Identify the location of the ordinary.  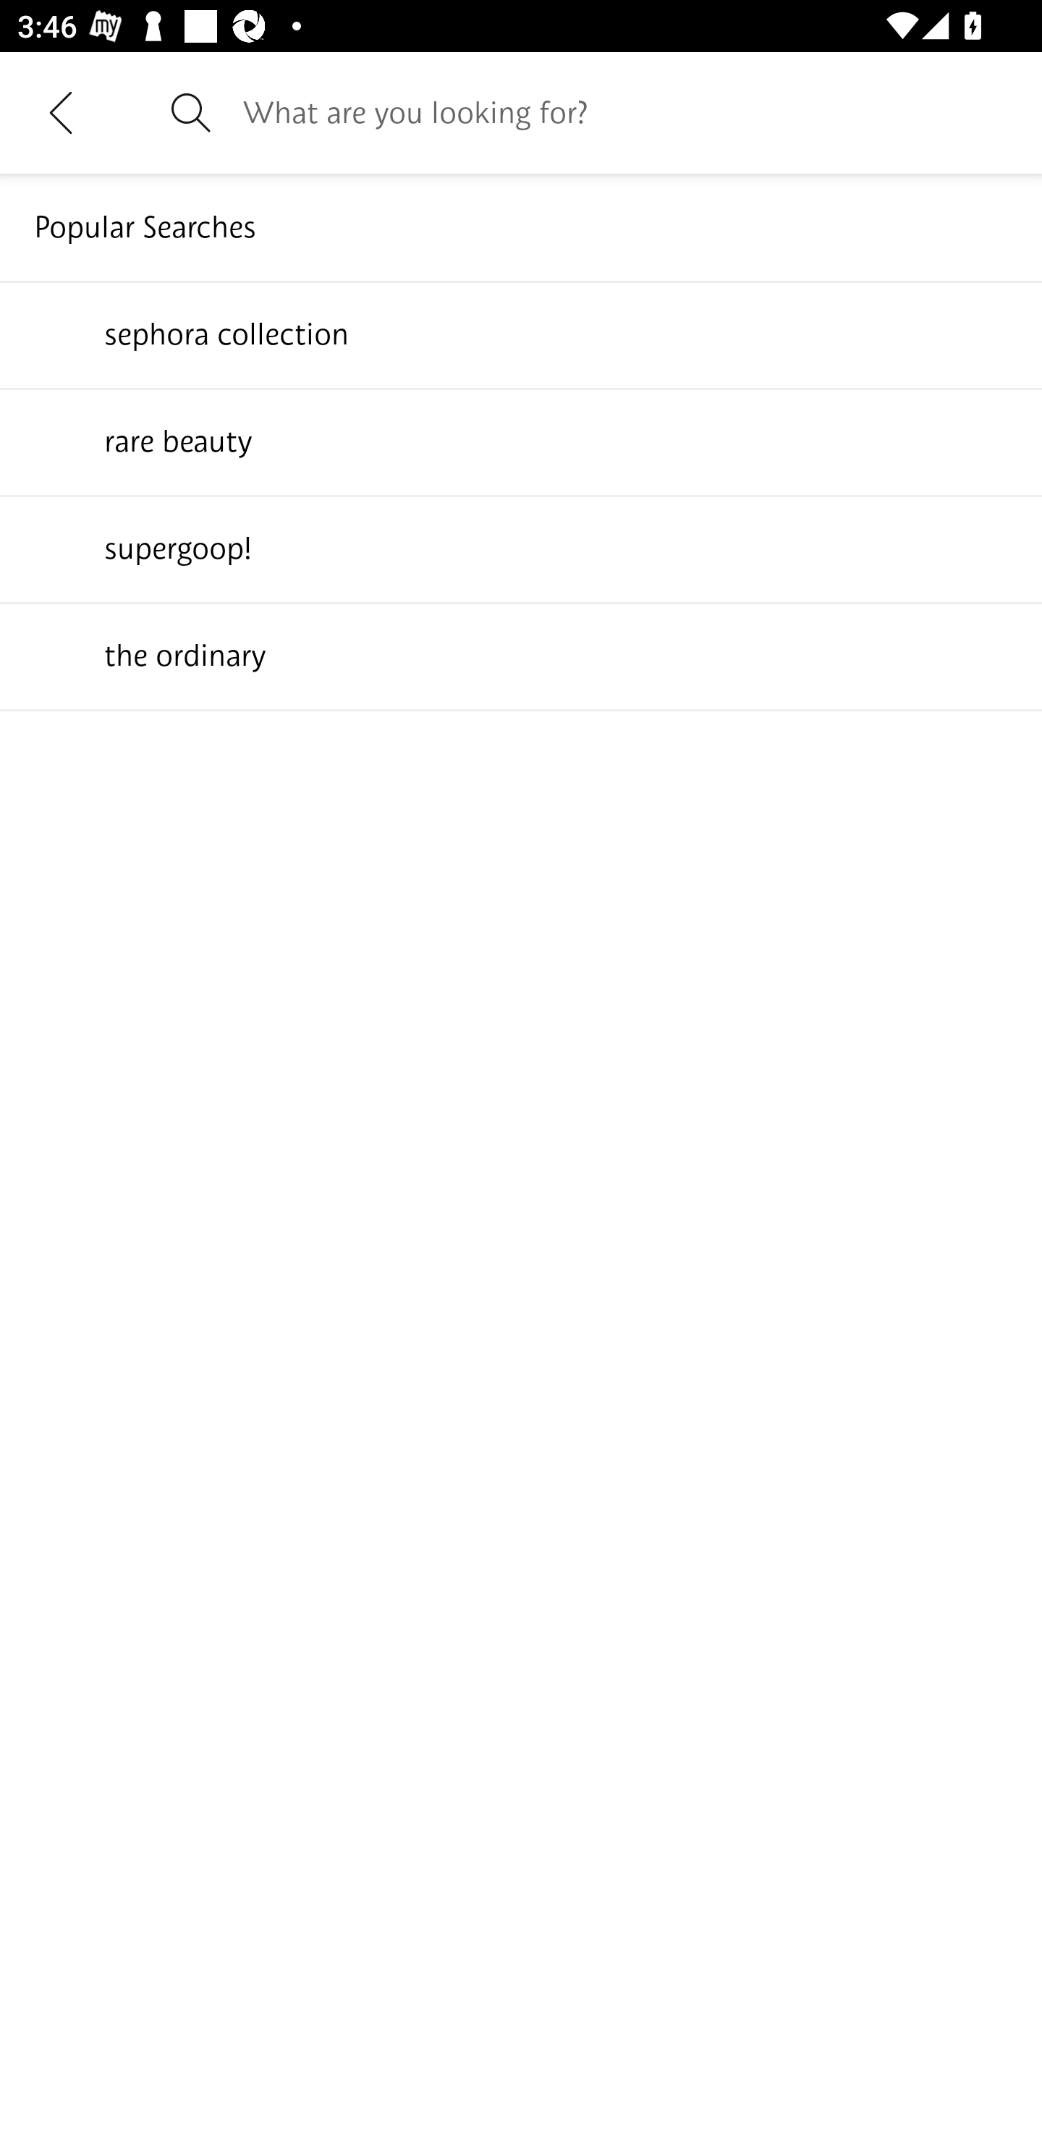
(521, 655).